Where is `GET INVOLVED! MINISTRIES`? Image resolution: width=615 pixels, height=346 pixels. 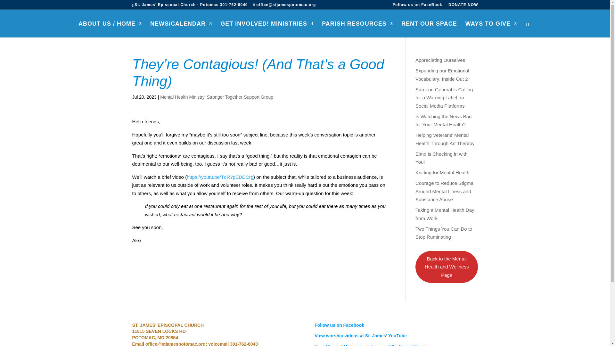 GET INVOLVED! MINISTRIES is located at coordinates (267, 29).